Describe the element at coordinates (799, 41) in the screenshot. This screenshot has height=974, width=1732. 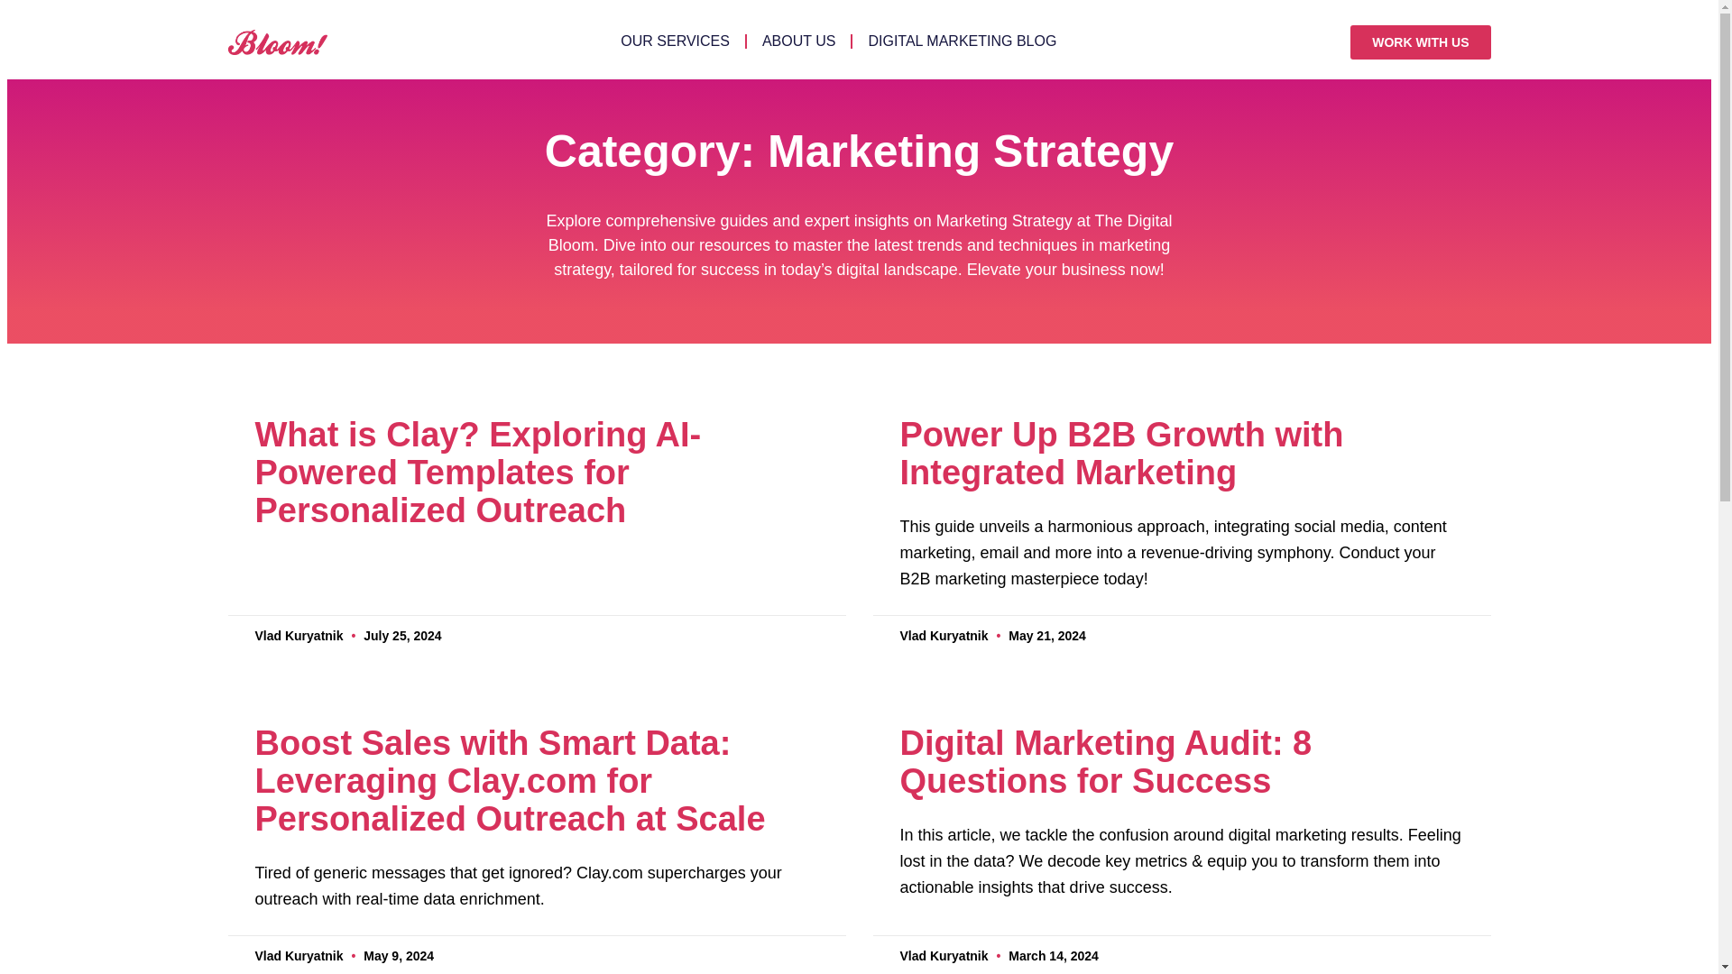
I see `ABOUT US` at that location.